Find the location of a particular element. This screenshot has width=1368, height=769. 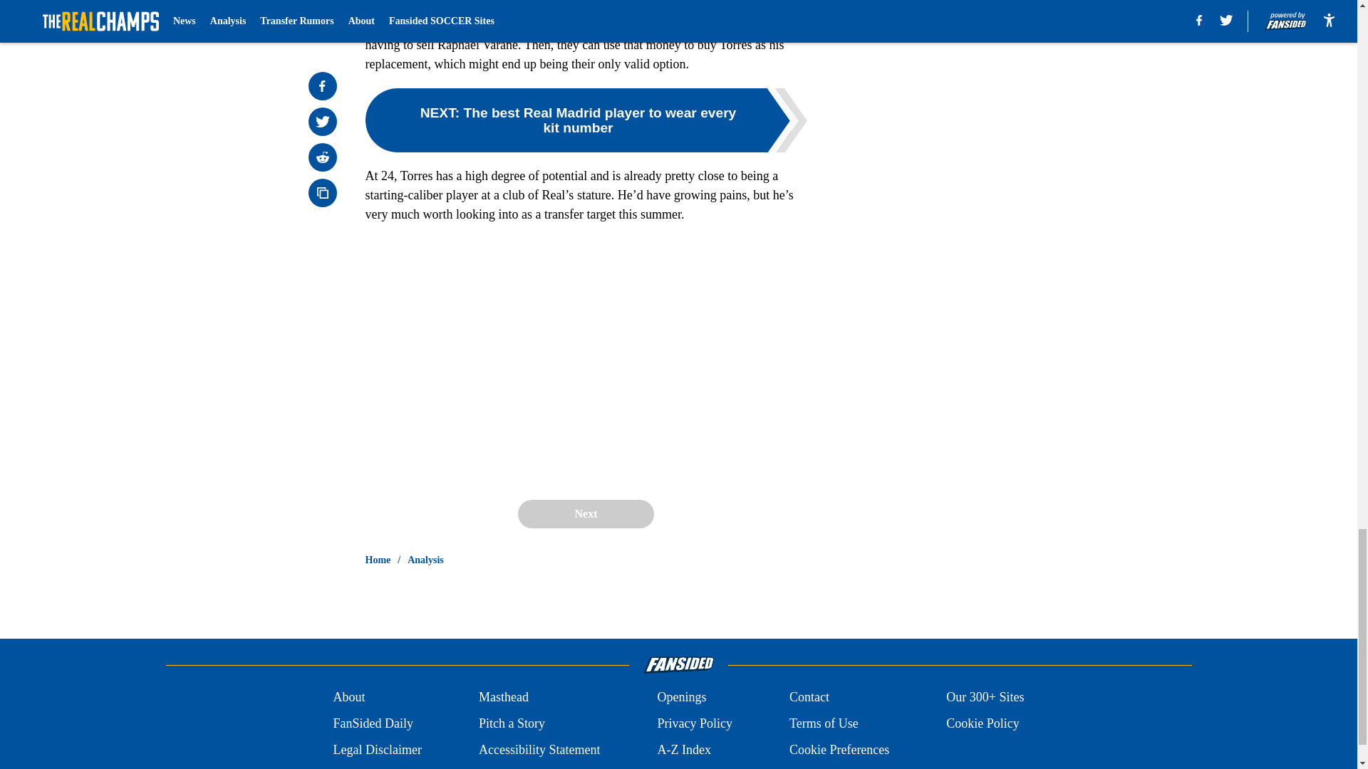

Next is located at coordinates (585, 514).